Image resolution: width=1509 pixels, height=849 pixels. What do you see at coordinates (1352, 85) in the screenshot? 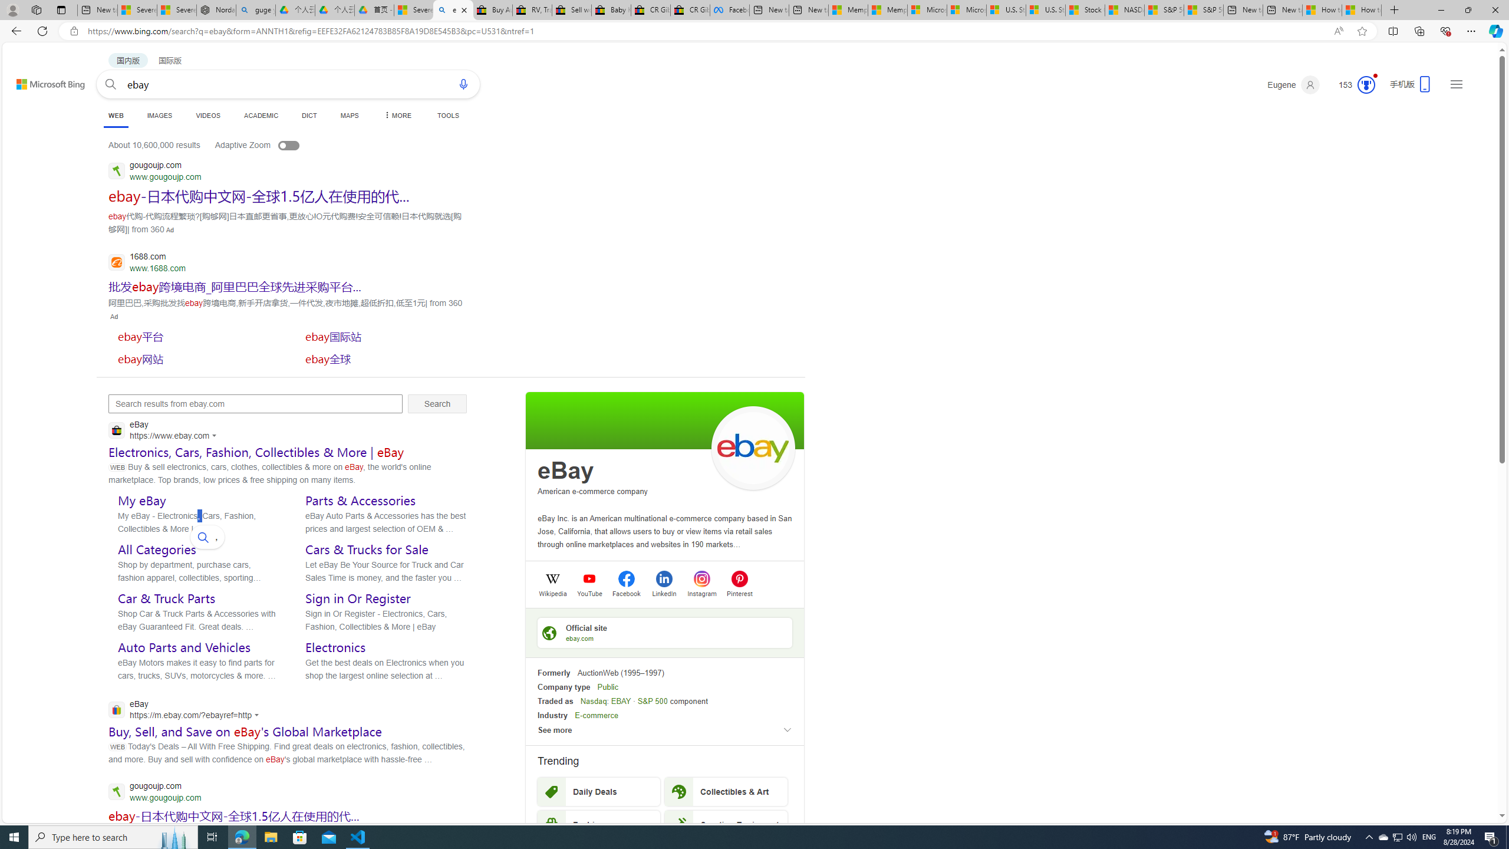
I see `Microsoft Rewards 153` at bounding box center [1352, 85].